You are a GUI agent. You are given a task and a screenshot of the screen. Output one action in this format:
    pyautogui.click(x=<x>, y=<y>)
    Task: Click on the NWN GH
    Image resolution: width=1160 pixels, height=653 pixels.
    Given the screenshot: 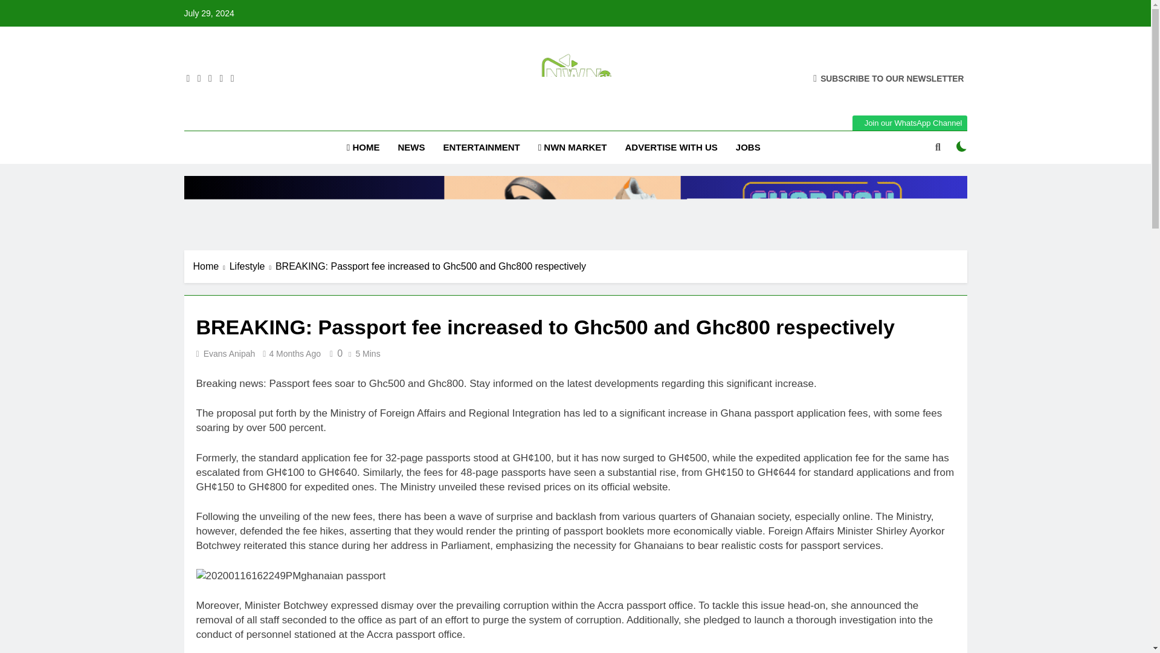 What is the action you would take?
    pyautogui.click(x=440, y=119)
    